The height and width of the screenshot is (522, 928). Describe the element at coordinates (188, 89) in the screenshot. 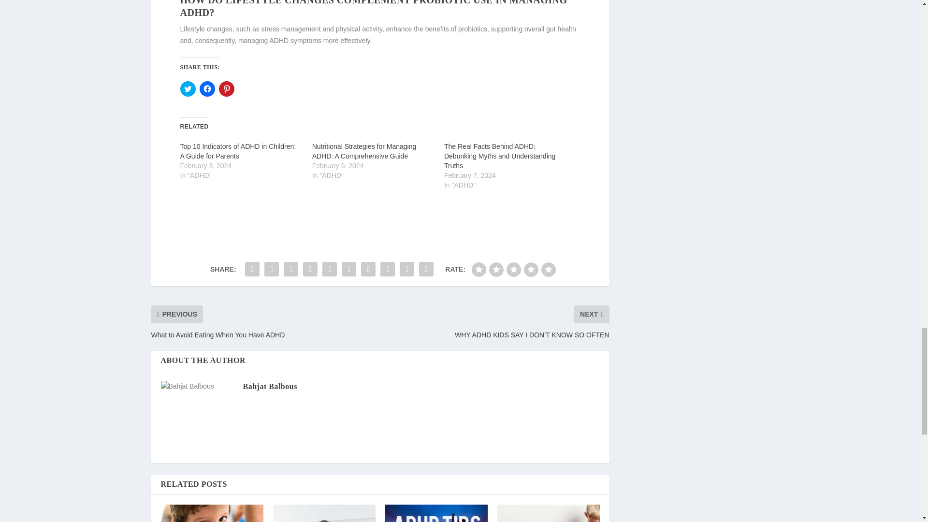

I see `Click to share on Twitter` at that location.